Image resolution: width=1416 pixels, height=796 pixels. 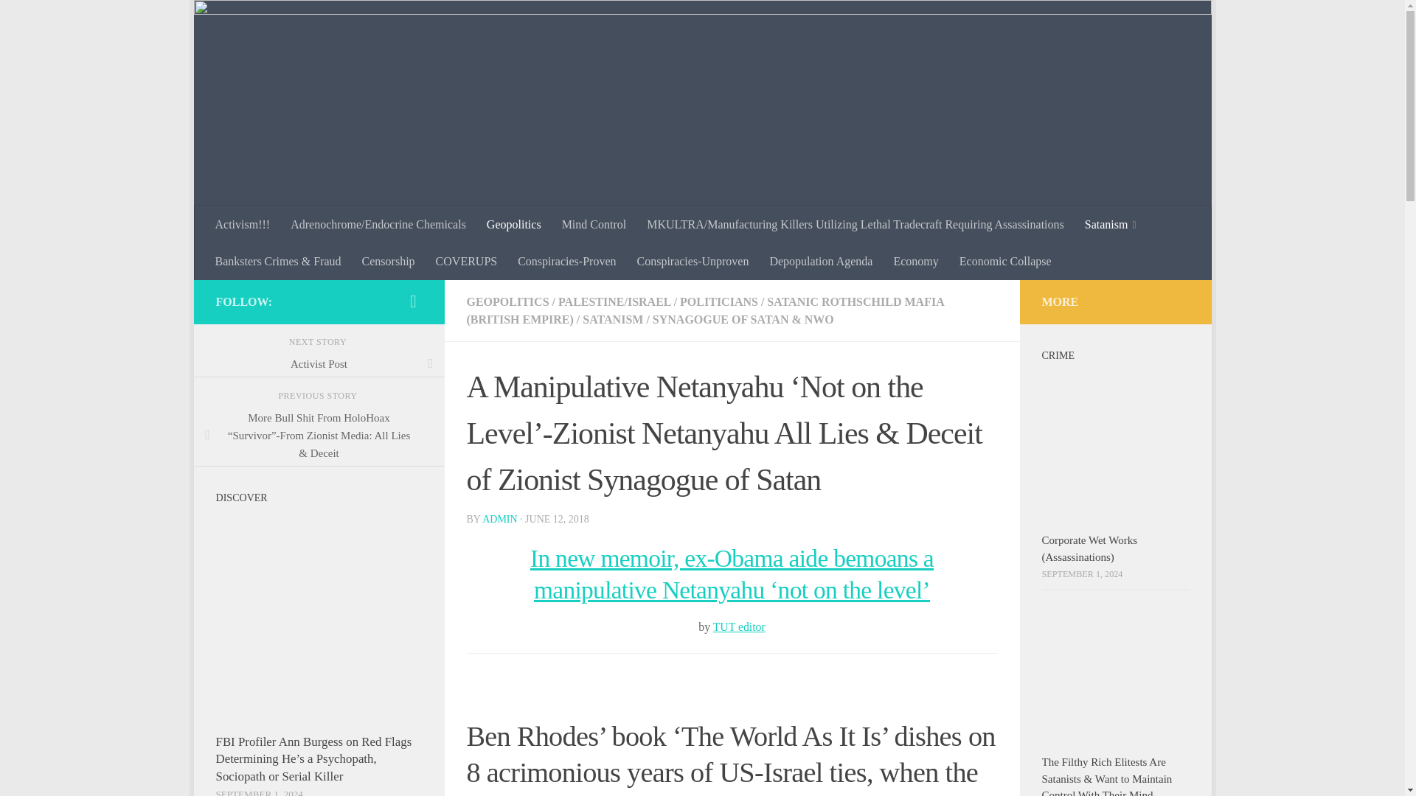 I want to click on Conspiracies-Proven, so click(x=566, y=262).